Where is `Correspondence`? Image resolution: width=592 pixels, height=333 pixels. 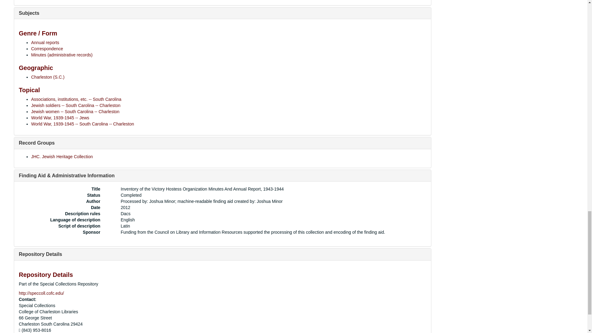 Correspondence is located at coordinates (47, 49).